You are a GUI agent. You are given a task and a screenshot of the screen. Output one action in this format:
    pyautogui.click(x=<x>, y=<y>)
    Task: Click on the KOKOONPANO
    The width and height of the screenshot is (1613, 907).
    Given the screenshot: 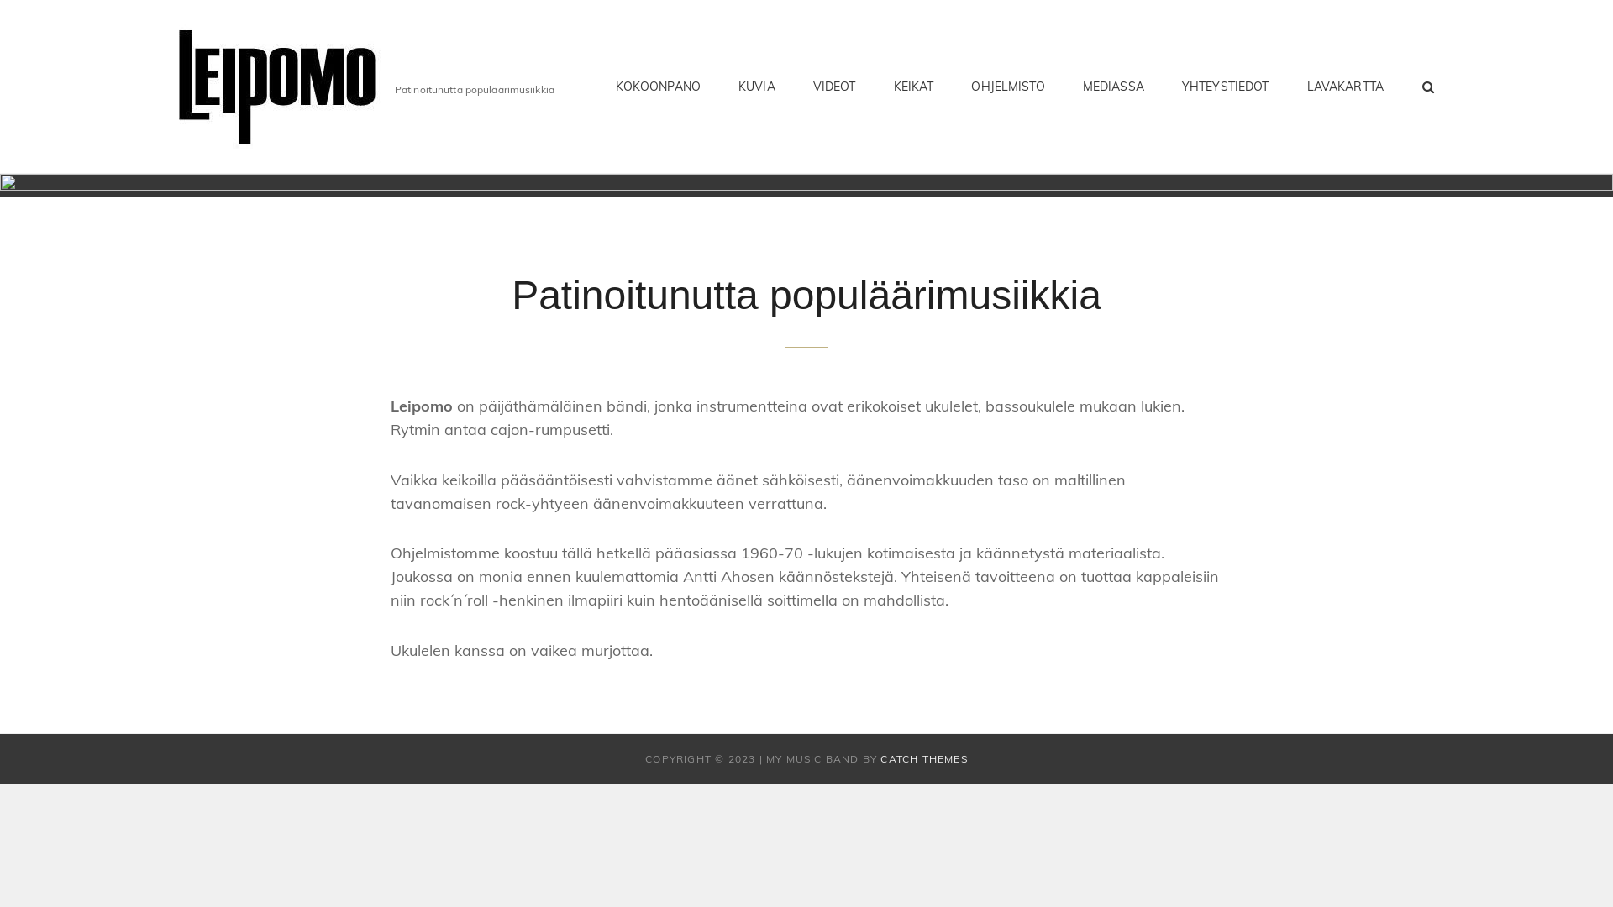 What is the action you would take?
    pyautogui.click(x=659, y=87)
    